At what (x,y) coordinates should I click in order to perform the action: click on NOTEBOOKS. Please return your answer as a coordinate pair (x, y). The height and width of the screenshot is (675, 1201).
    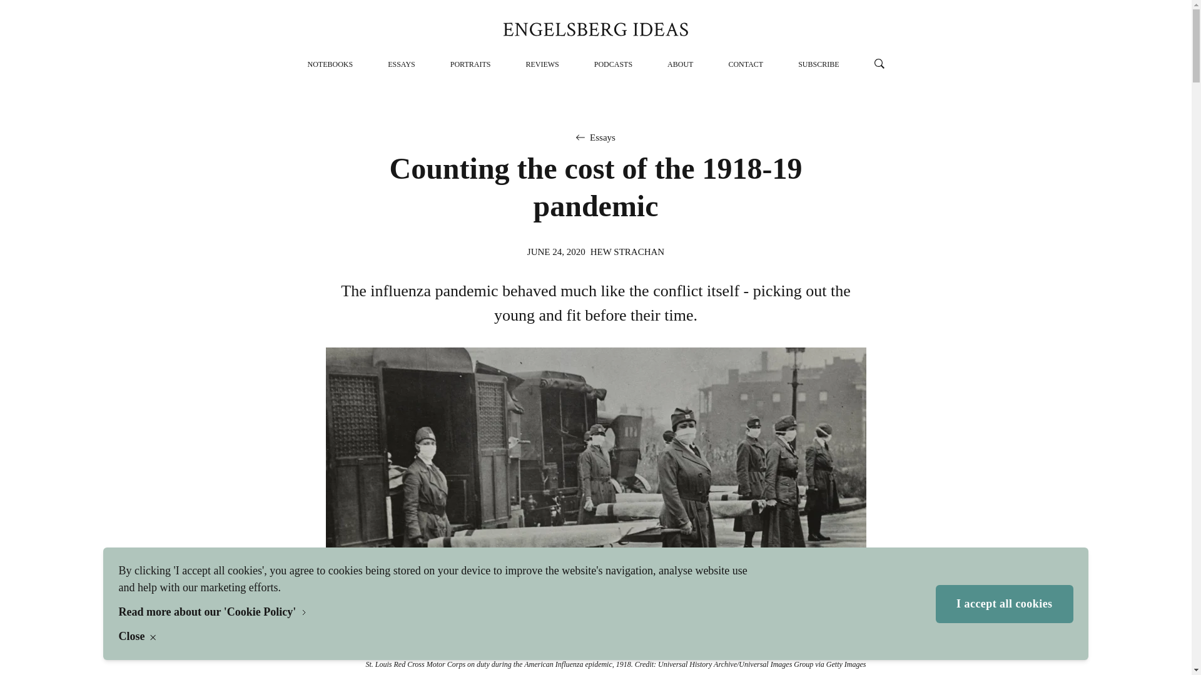
    Looking at the image, I should click on (330, 64).